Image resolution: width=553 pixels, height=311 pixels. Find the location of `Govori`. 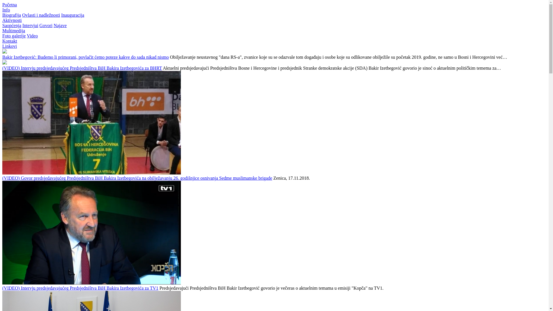

Govori is located at coordinates (46, 25).